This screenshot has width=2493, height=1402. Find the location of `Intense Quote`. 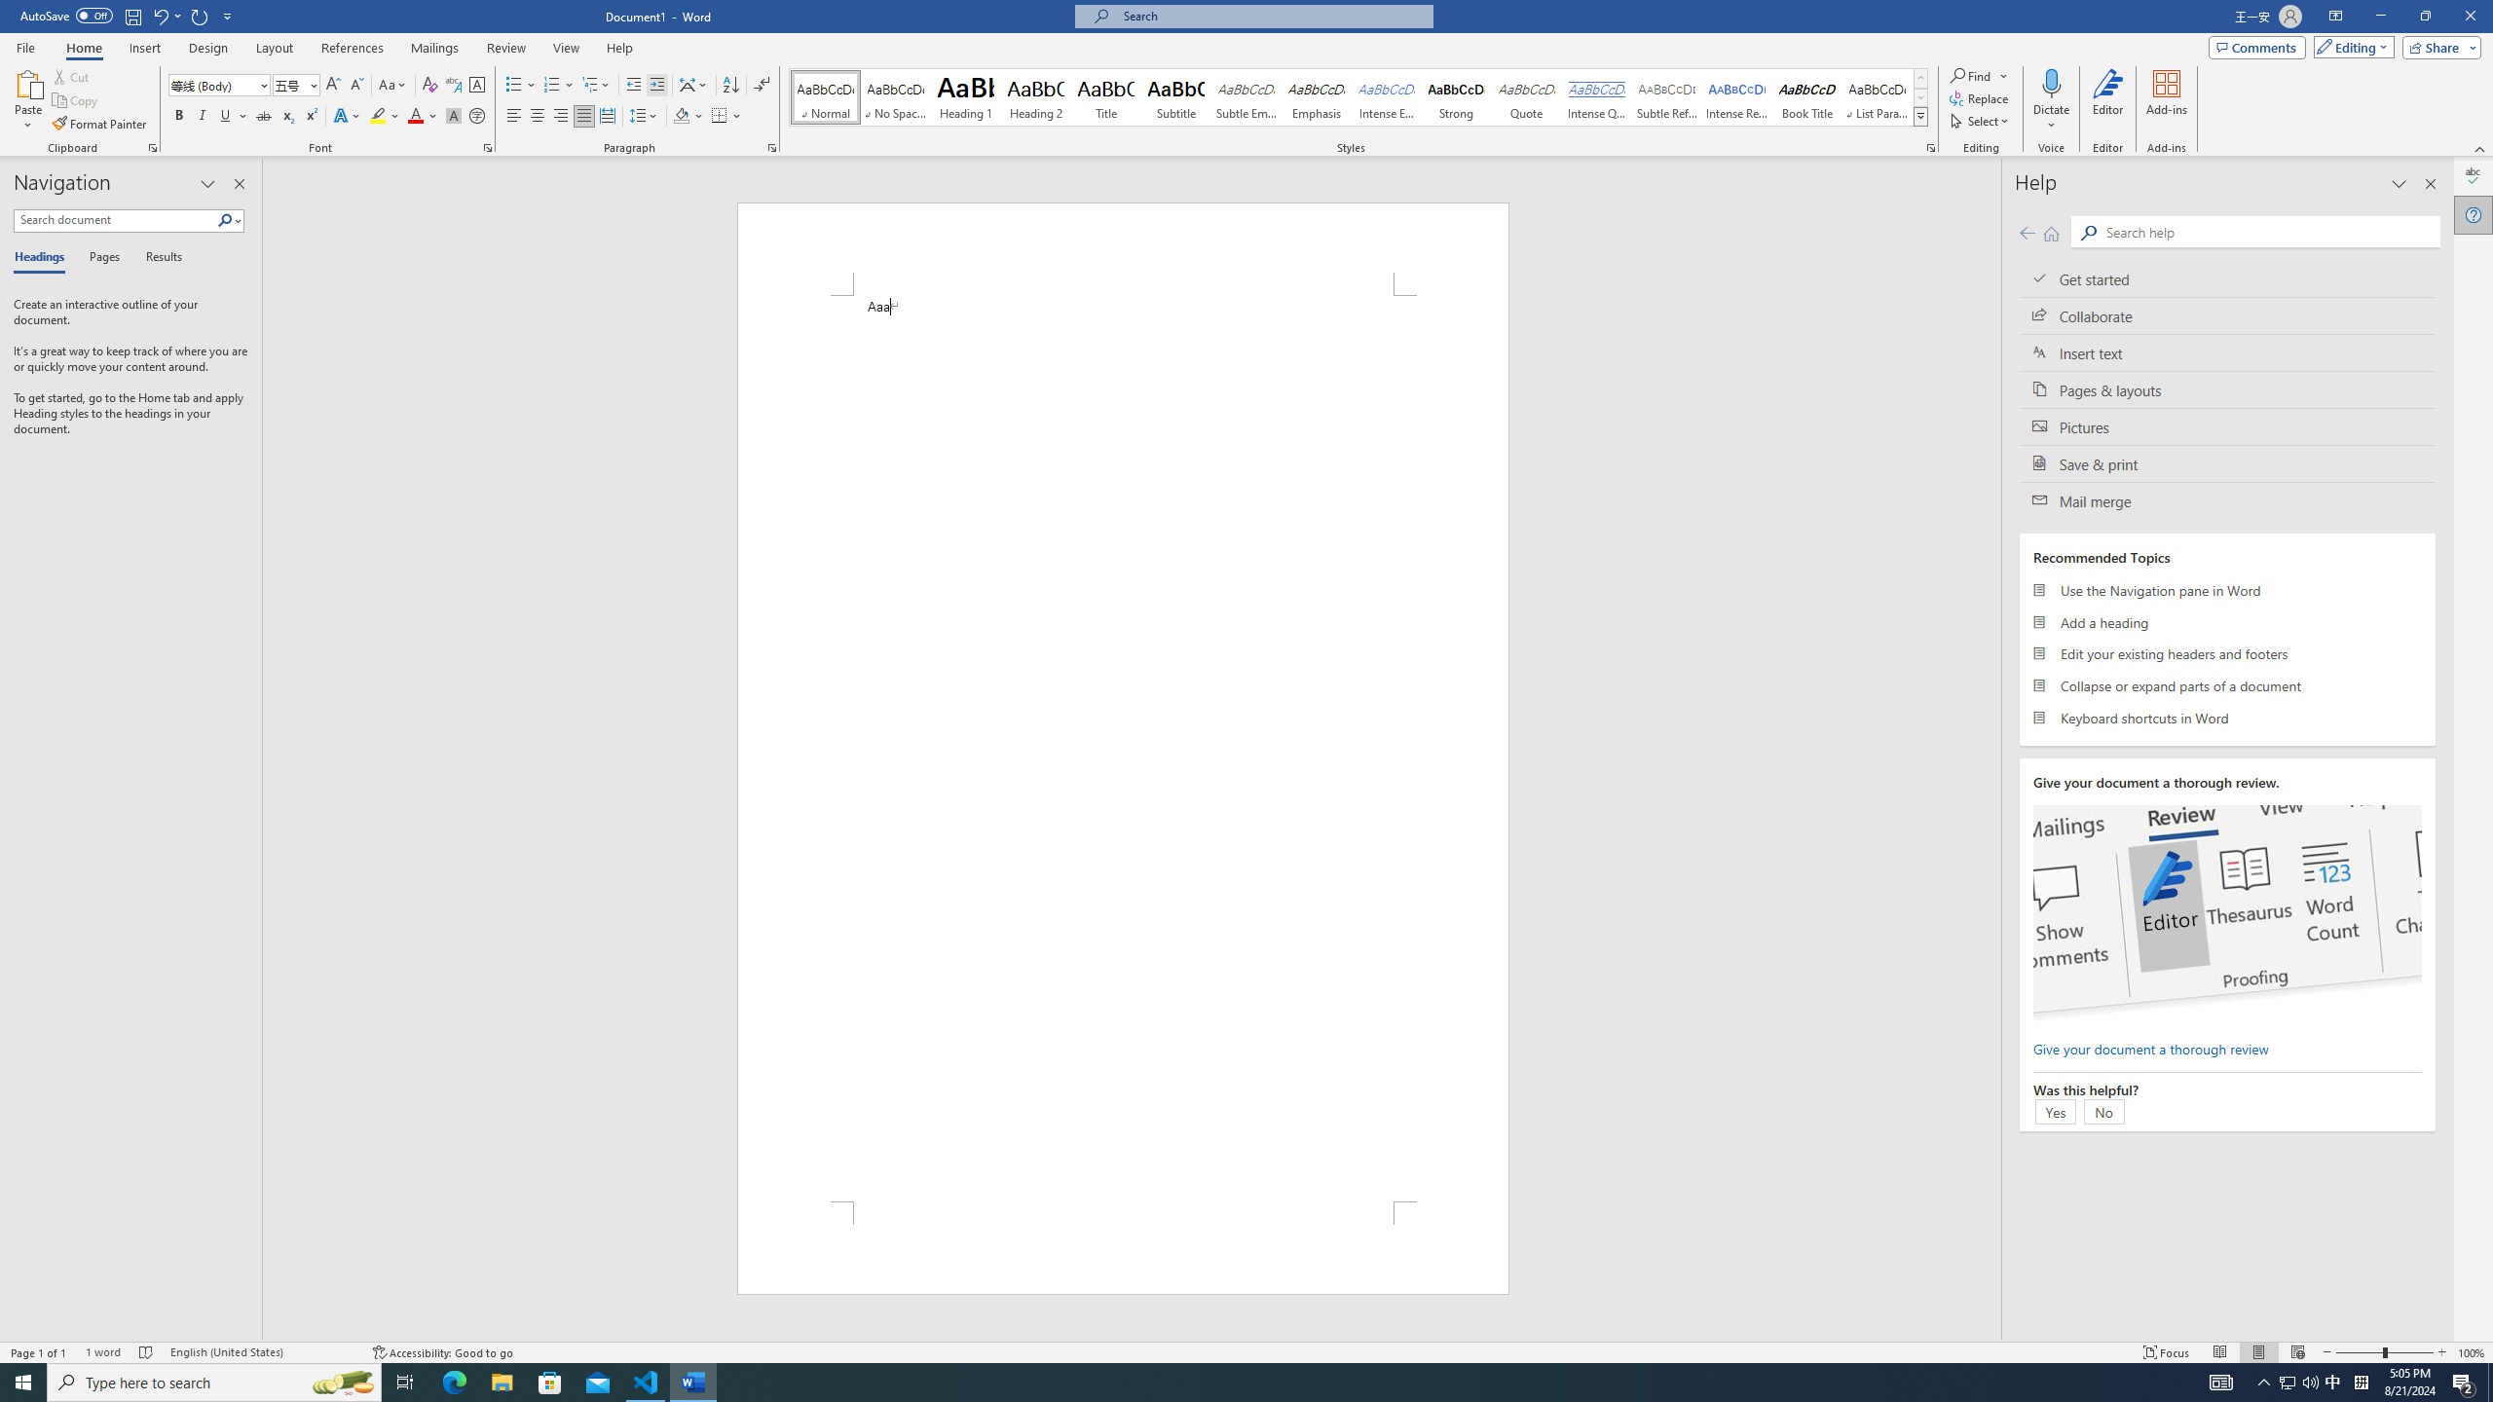

Intense Quote is located at coordinates (1597, 97).